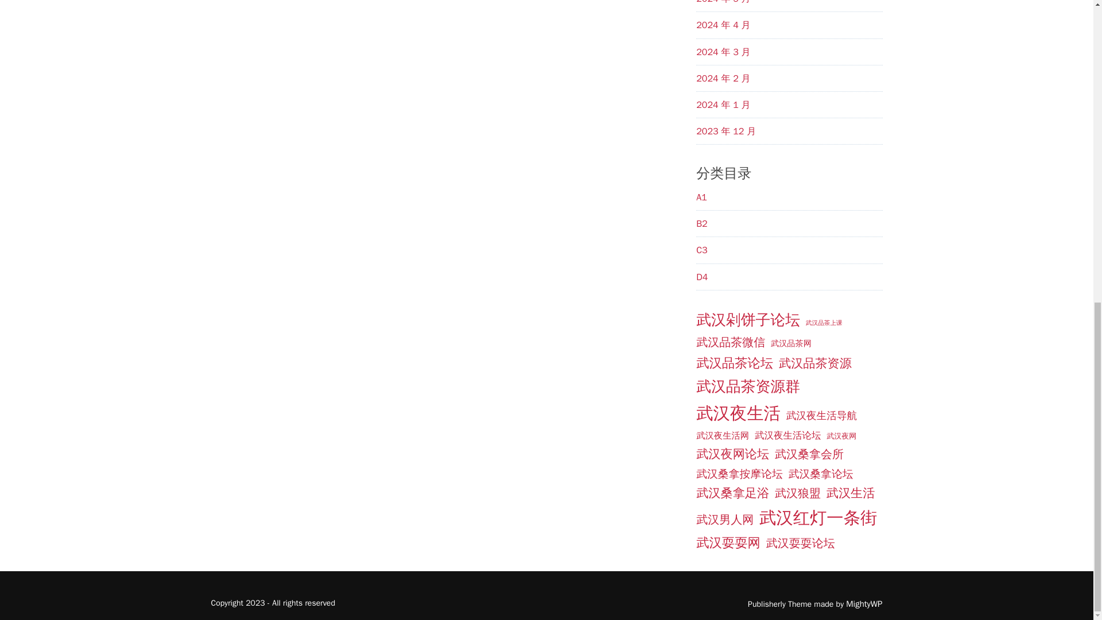  Describe the element at coordinates (701, 197) in the screenshot. I see `A1` at that location.